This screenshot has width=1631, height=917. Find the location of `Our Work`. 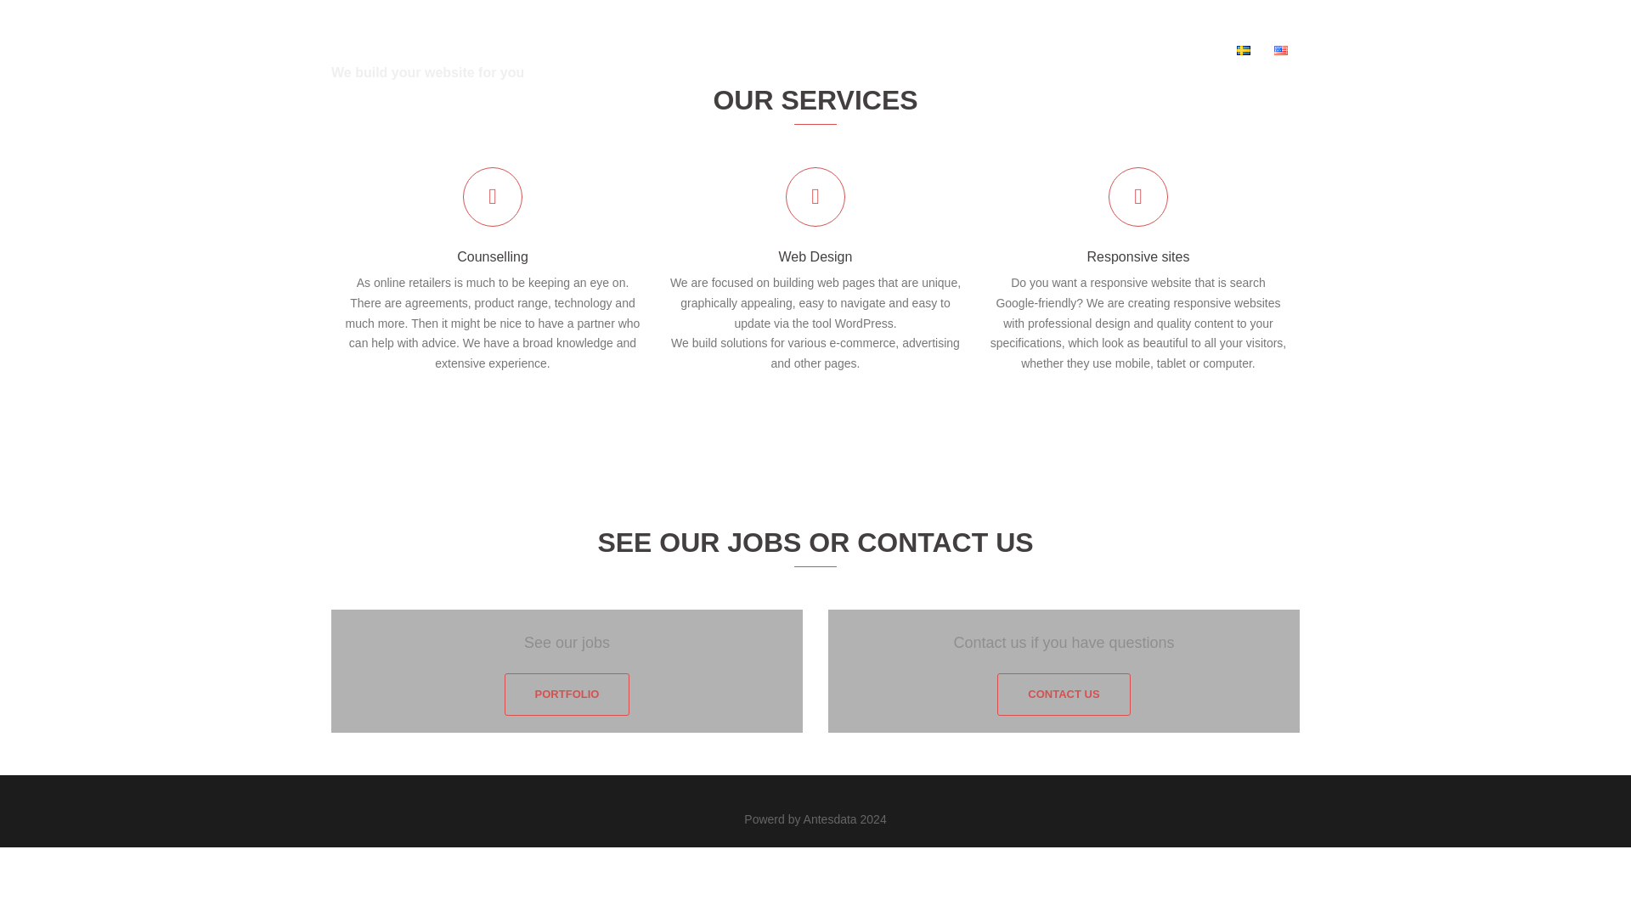

Our Work is located at coordinates (1106, 51).